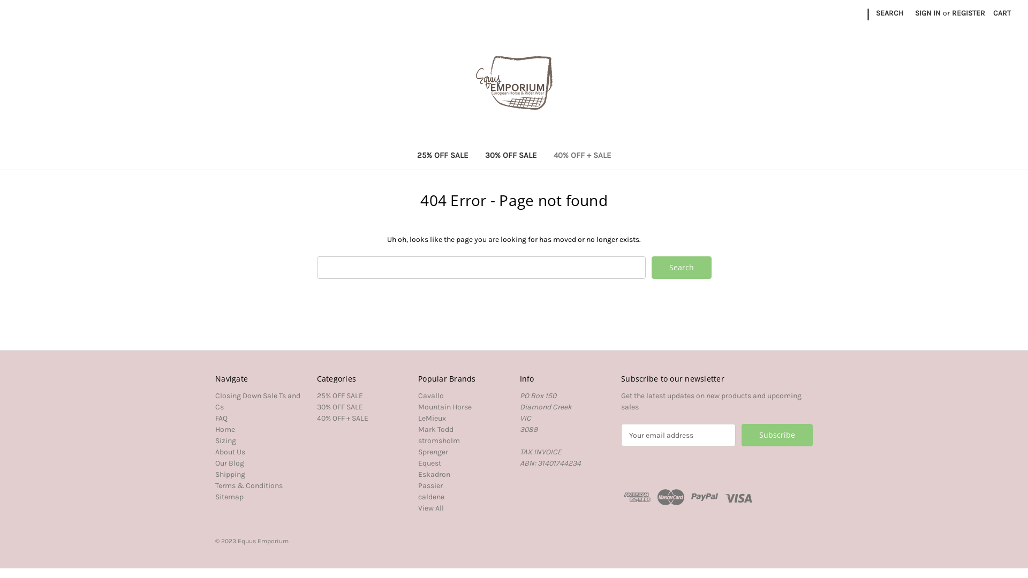 The height and width of the screenshot is (578, 1028). What do you see at coordinates (430, 486) in the screenshot?
I see `Passier` at bounding box center [430, 486].